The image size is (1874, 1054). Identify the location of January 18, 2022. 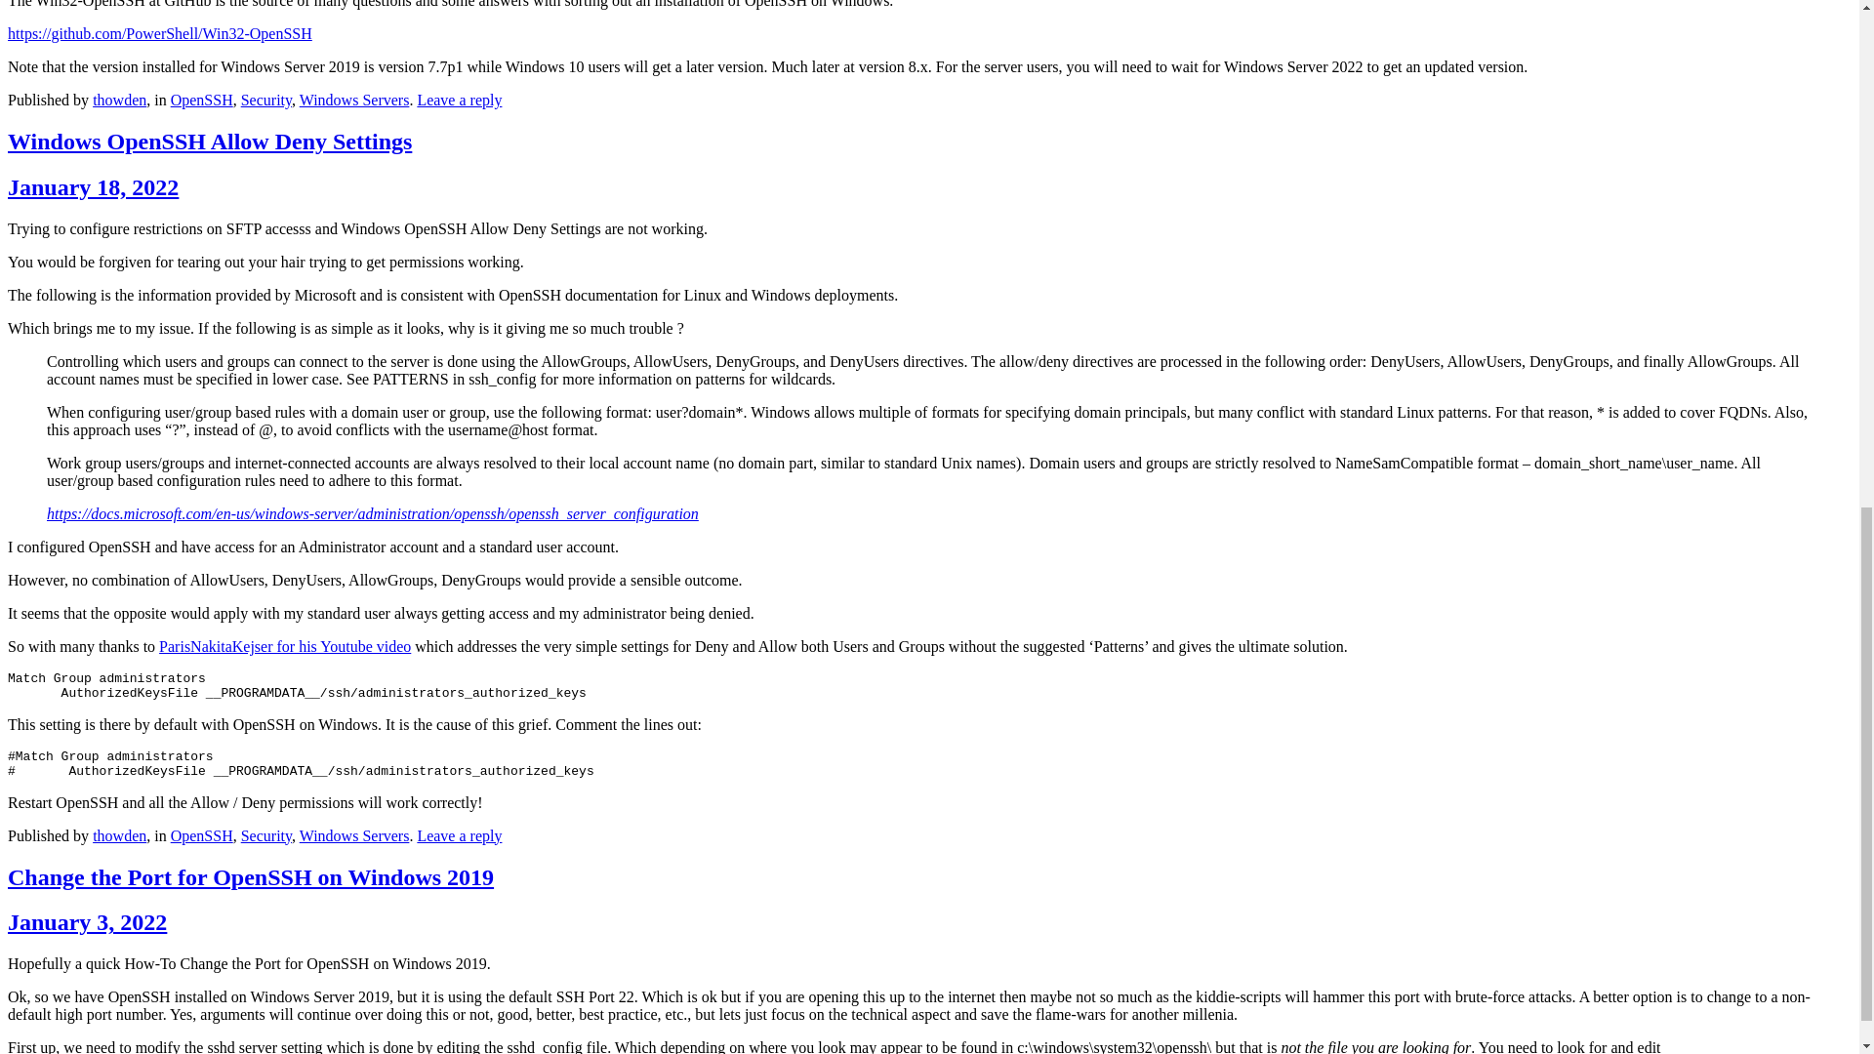
(92, 187).